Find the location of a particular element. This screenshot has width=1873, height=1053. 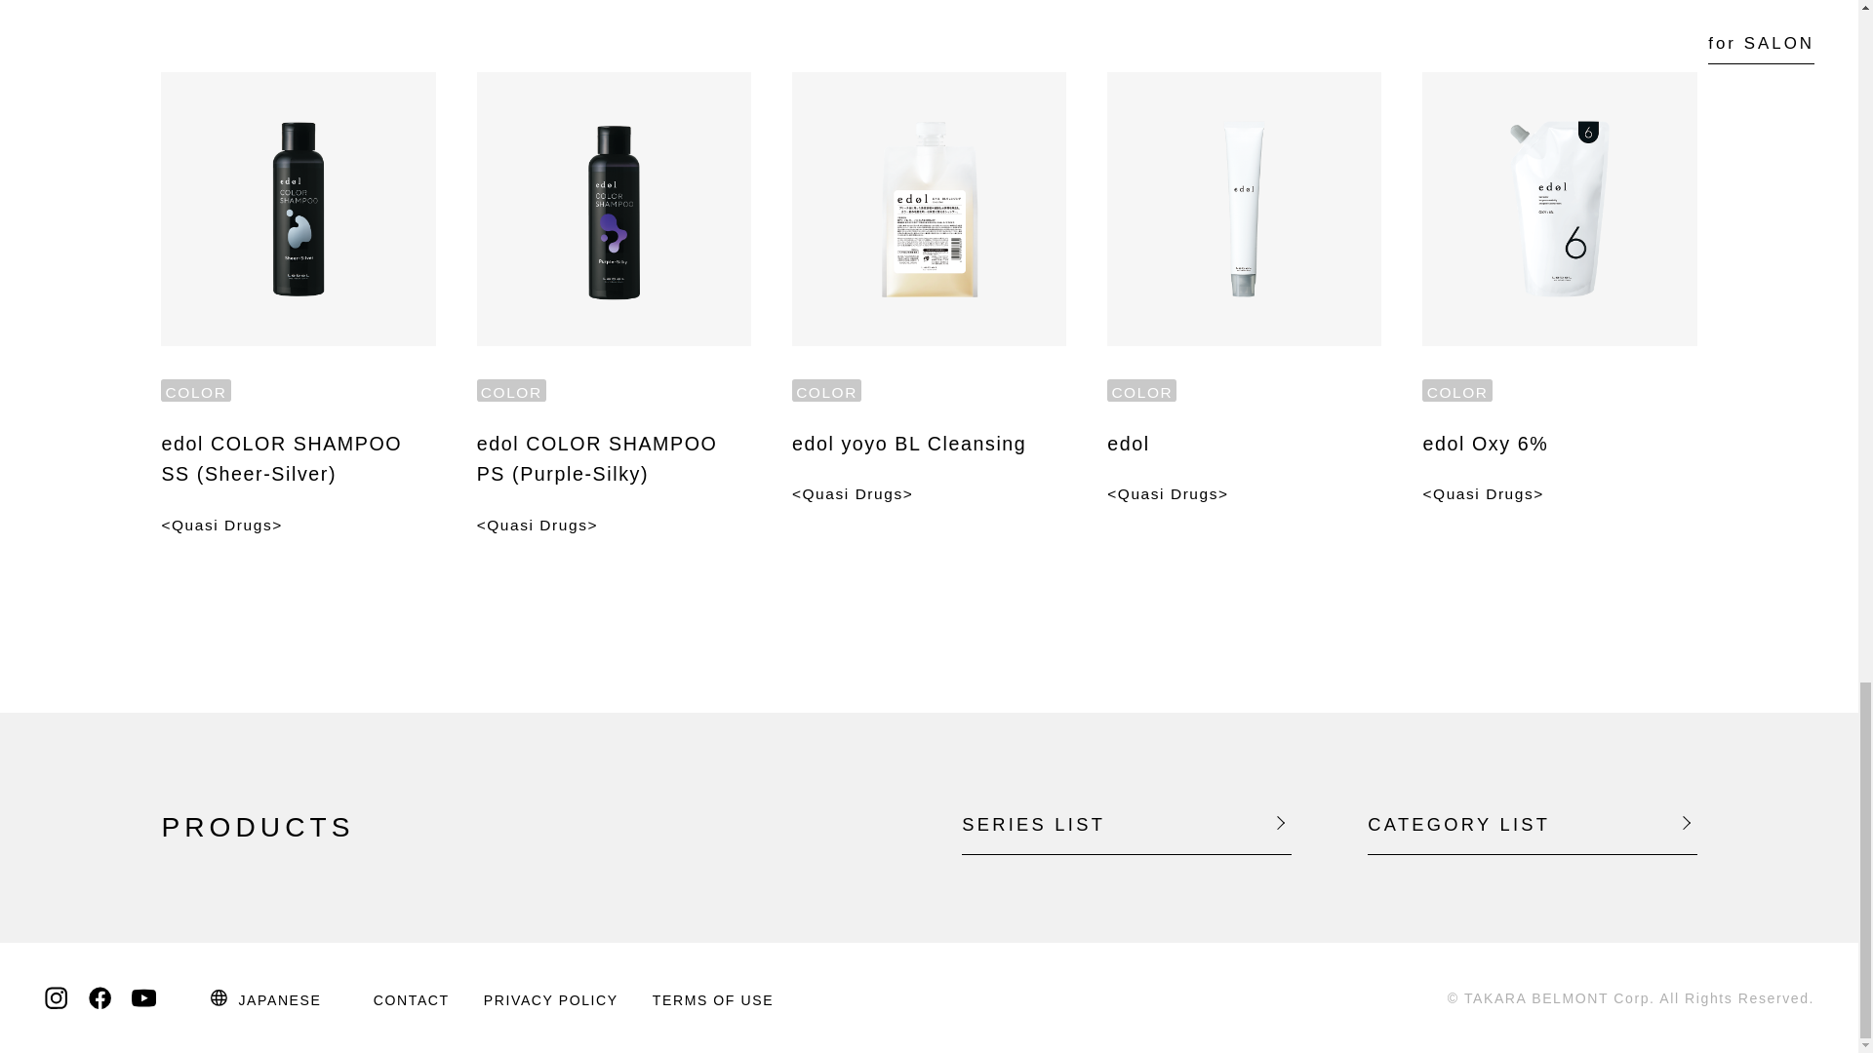

SERIES LIST is located at coordinates (1126, 823).